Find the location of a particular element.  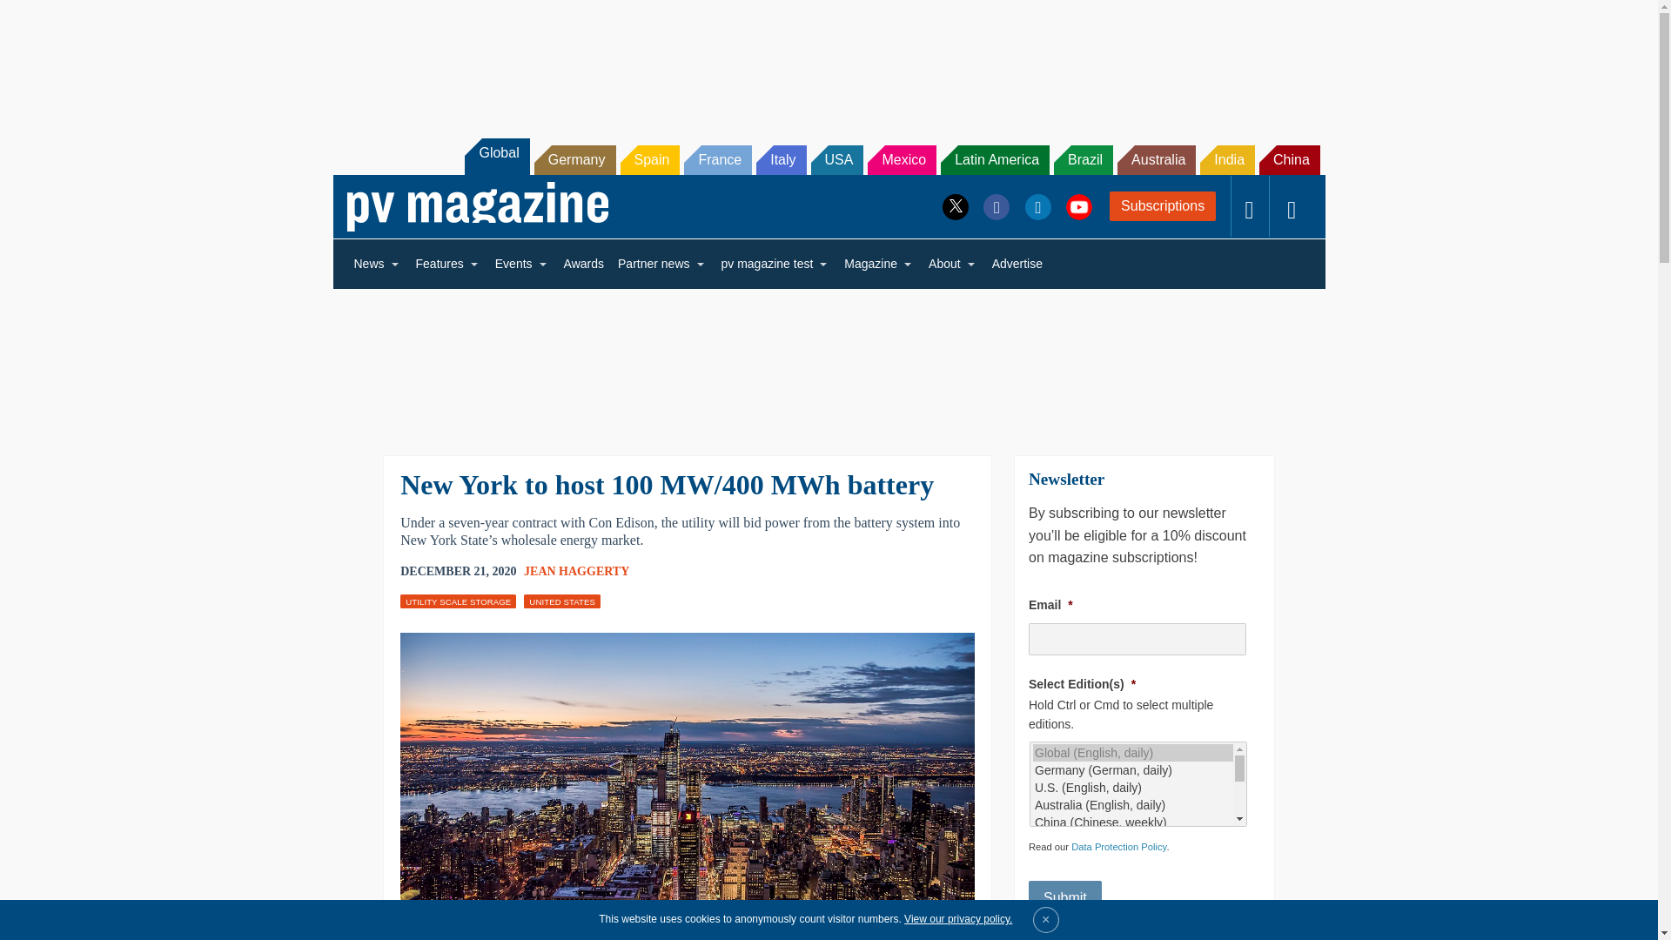

Monday, December 21, 2020, 6:29 am is located at coordinates (458, 571).